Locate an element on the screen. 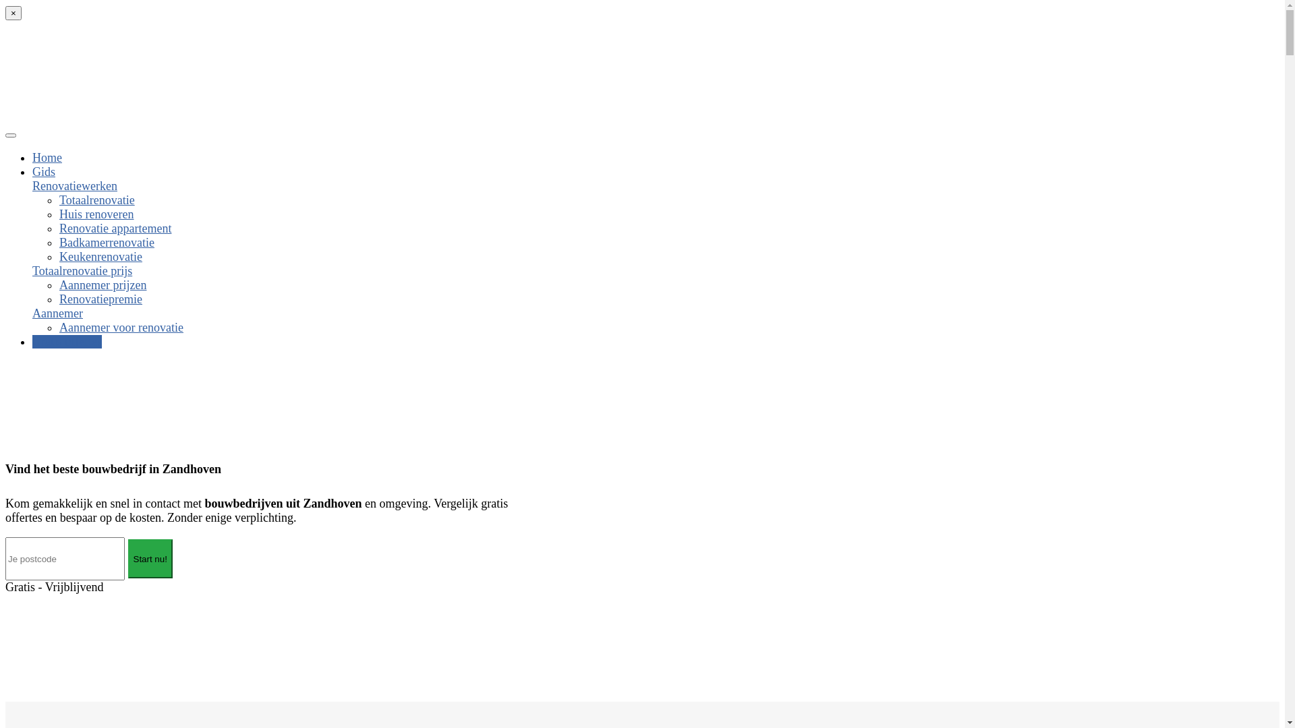 The height and width of the screenshot is (728, 1295). Huis renoveren is located at coordinates (96, 214).